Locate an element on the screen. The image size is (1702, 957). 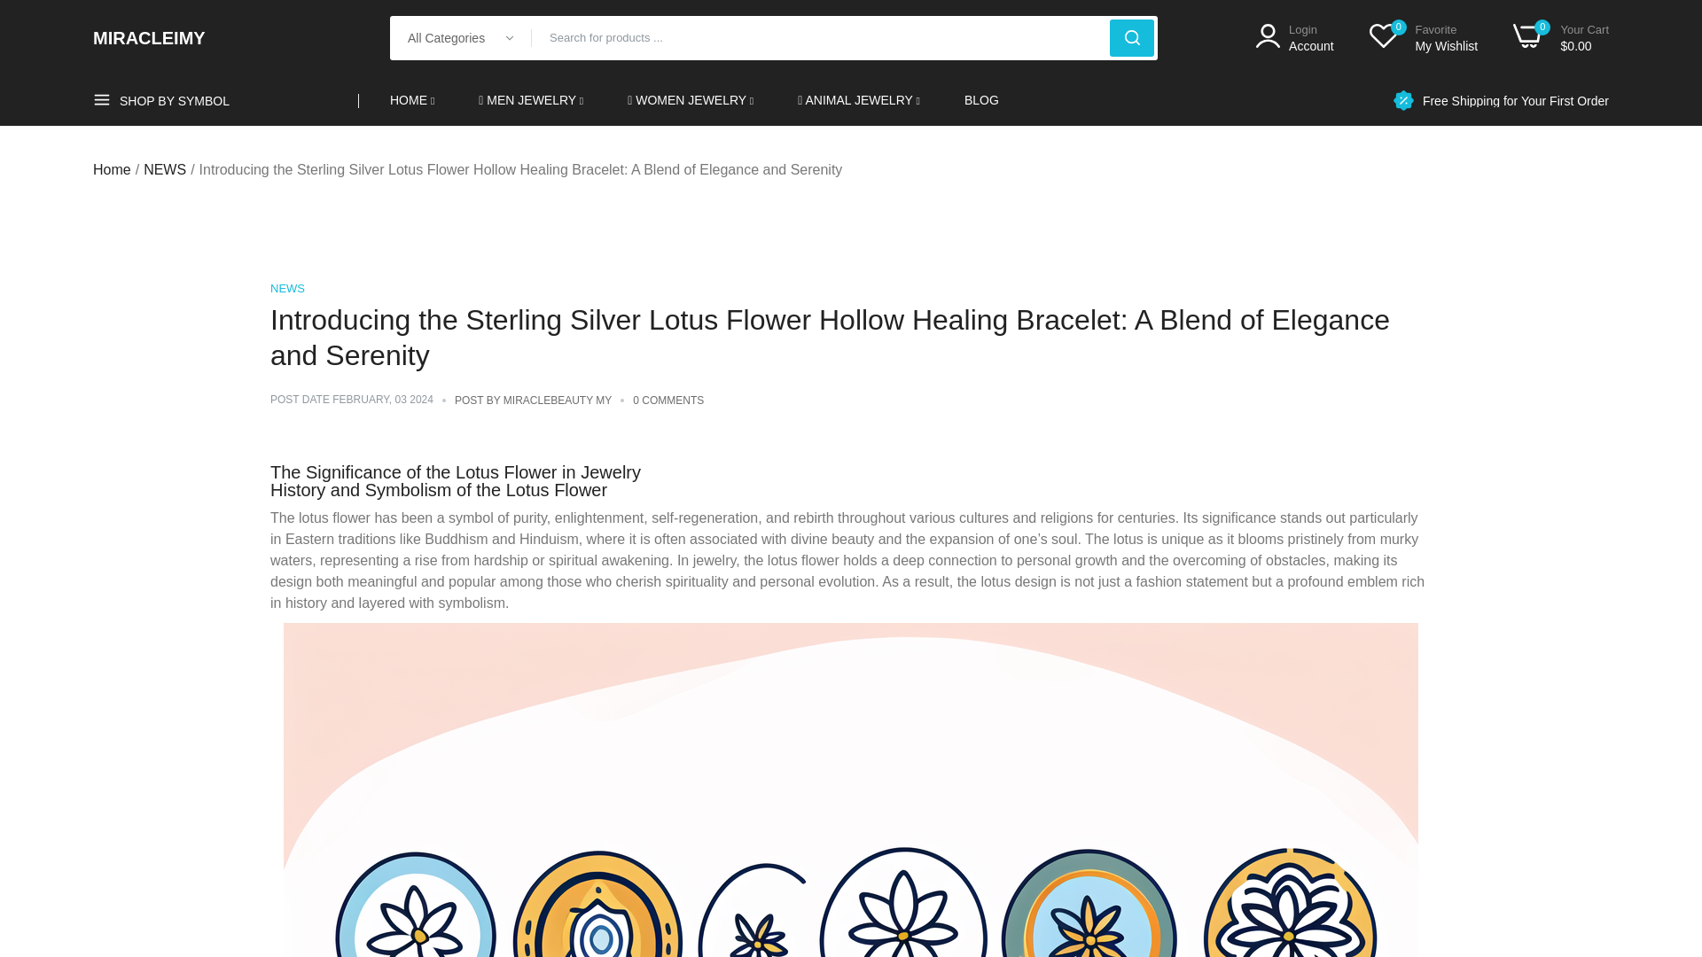
ANIMAL JEWELRY is located at coordinates (1516, 99).